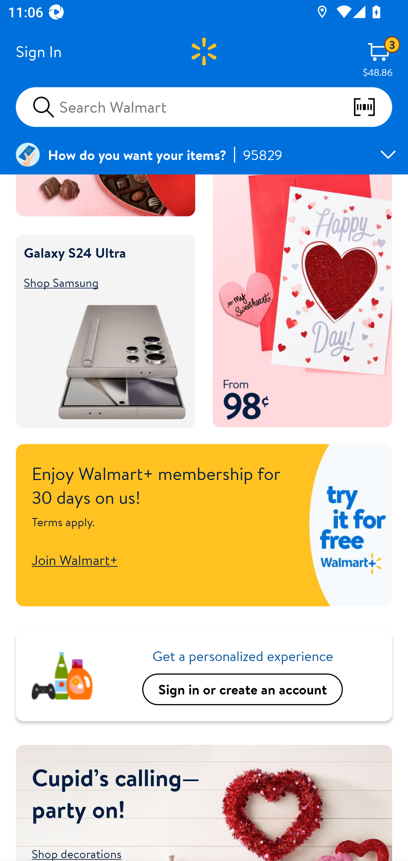  I want to click on Sign In, so click(39, 52).